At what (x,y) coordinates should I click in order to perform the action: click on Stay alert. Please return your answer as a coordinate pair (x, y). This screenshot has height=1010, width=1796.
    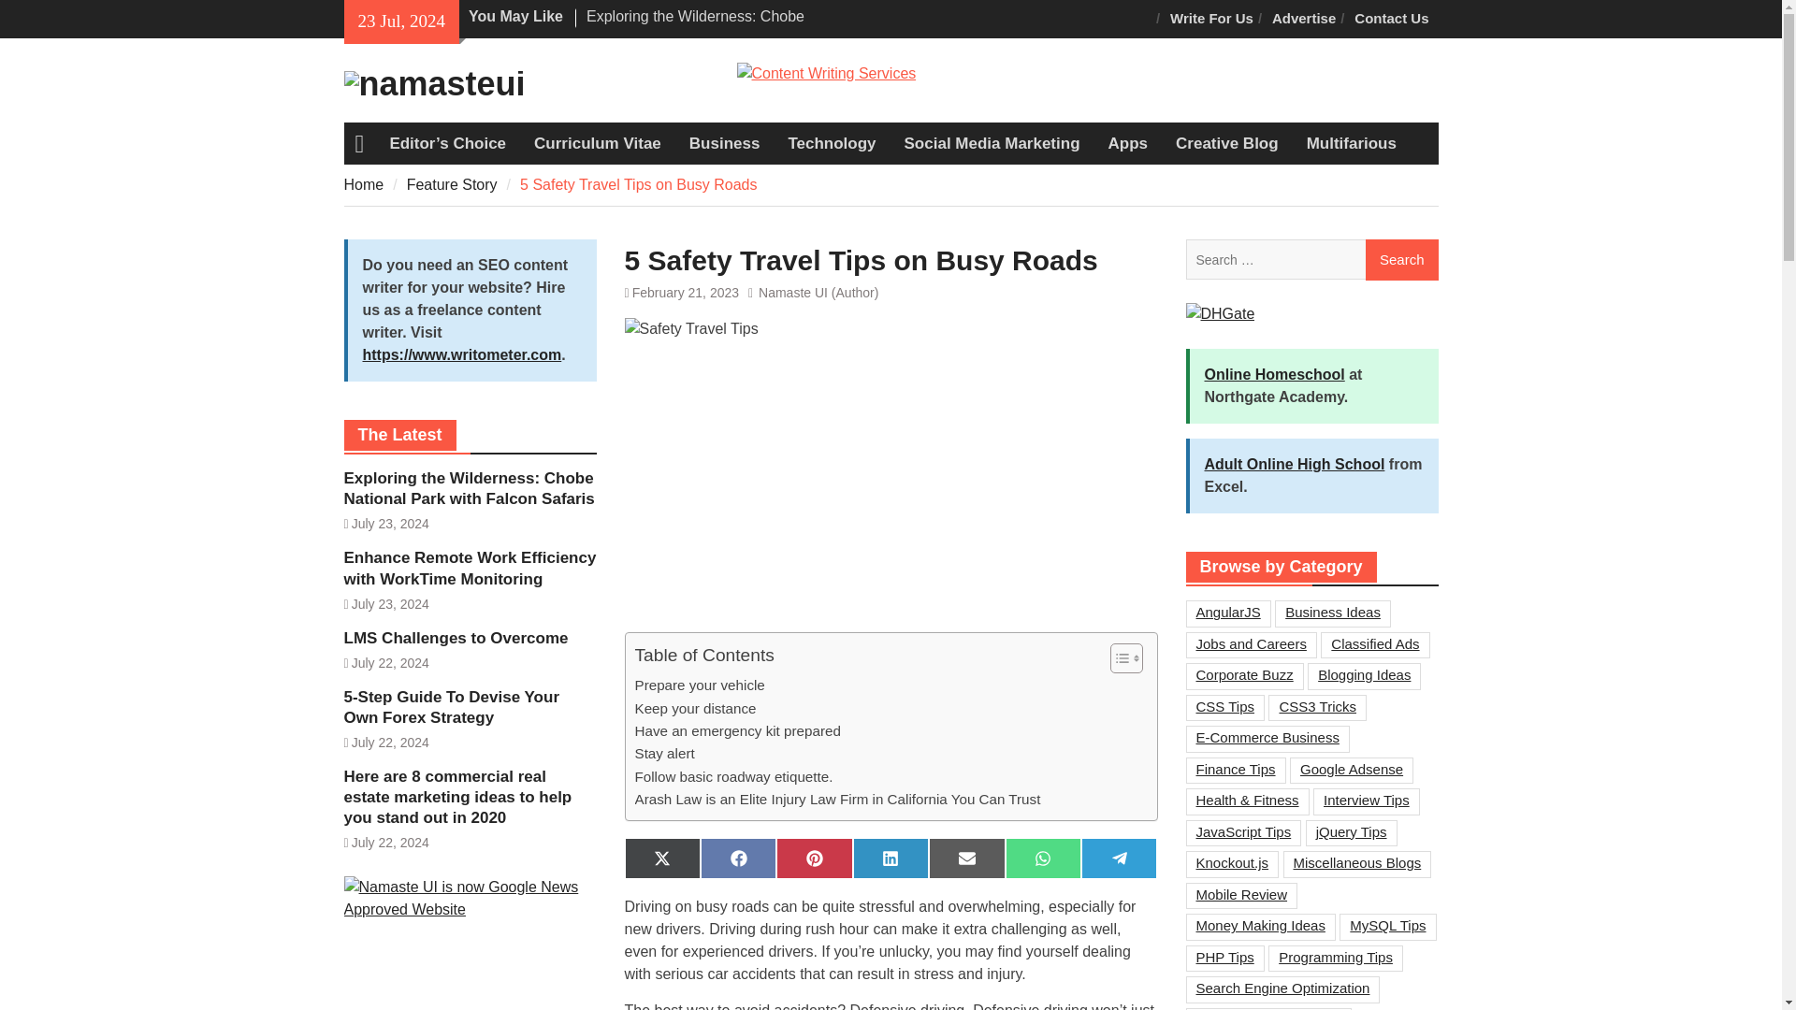
    Looking at the image, I should click on (663, 753).